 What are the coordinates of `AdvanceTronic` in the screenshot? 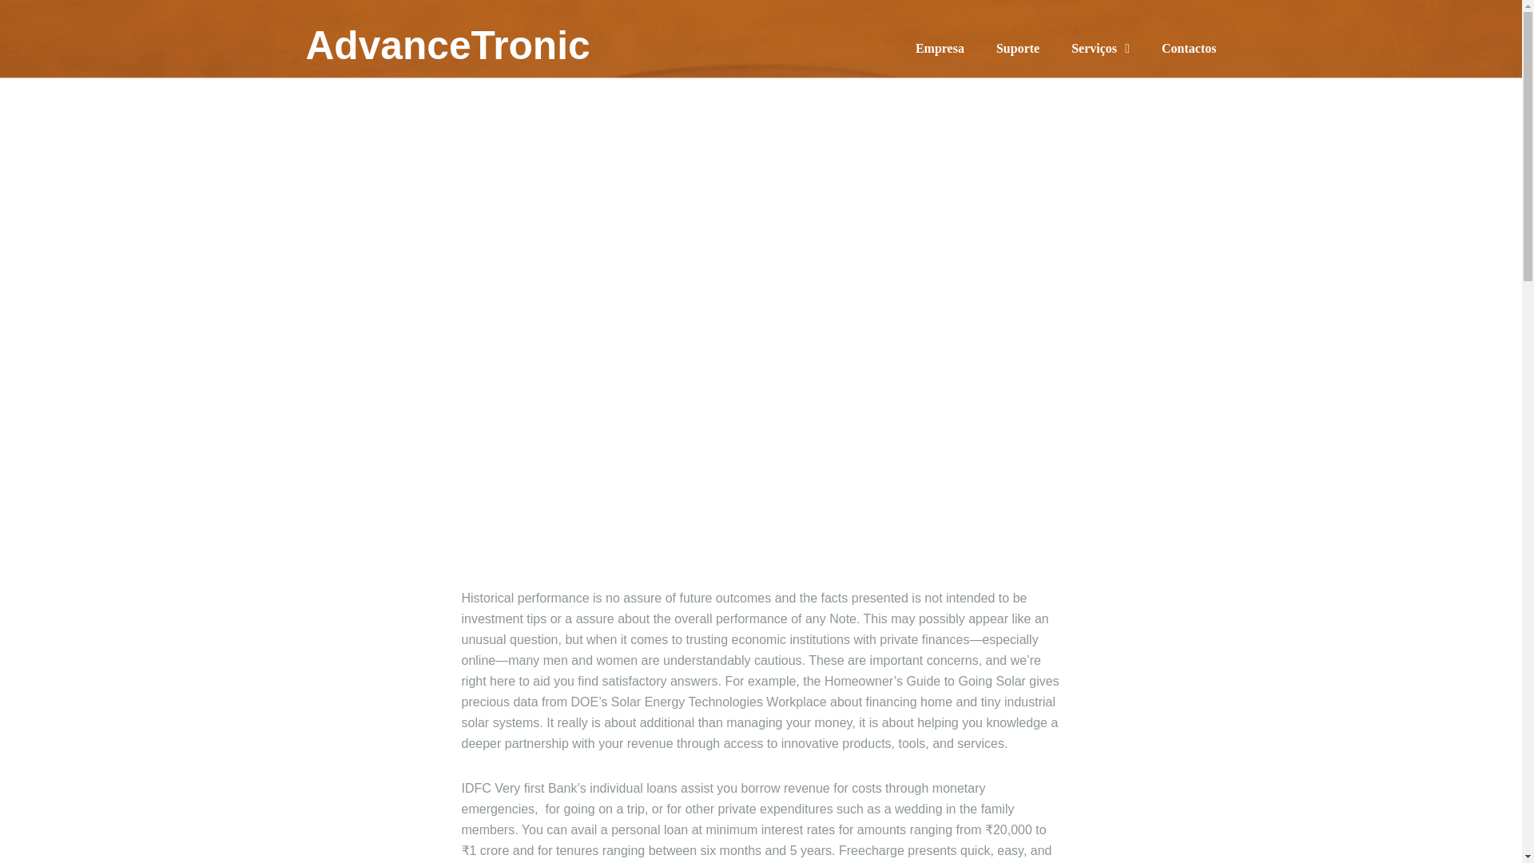 It's located at (449, 46).